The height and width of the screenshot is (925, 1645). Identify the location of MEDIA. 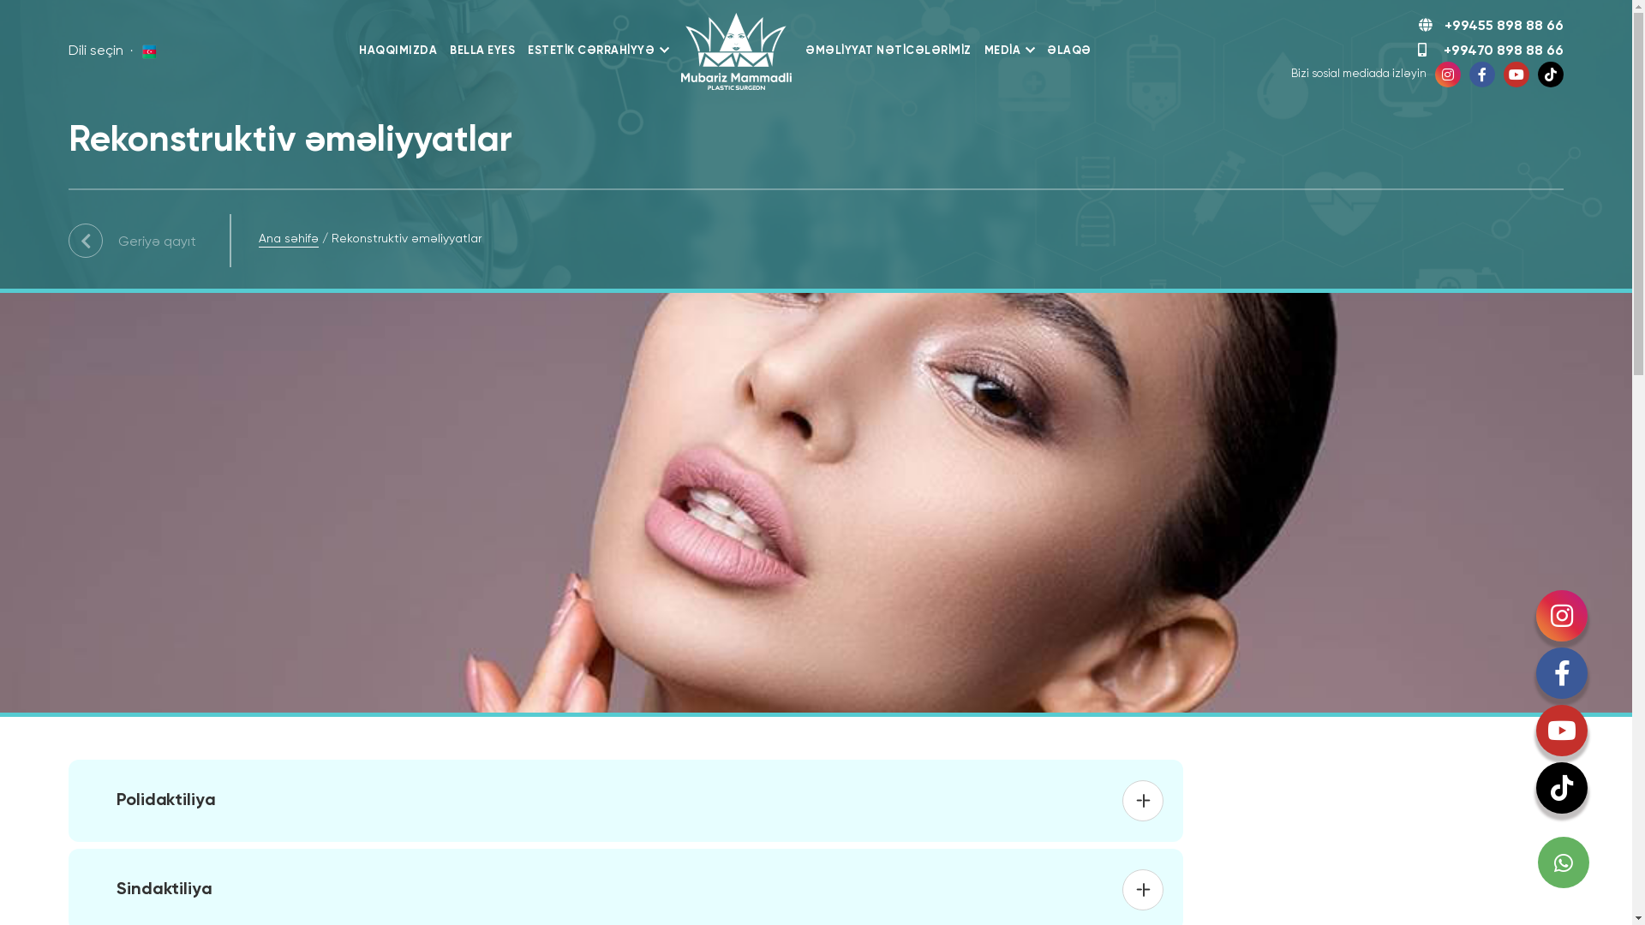
(1009, 51).